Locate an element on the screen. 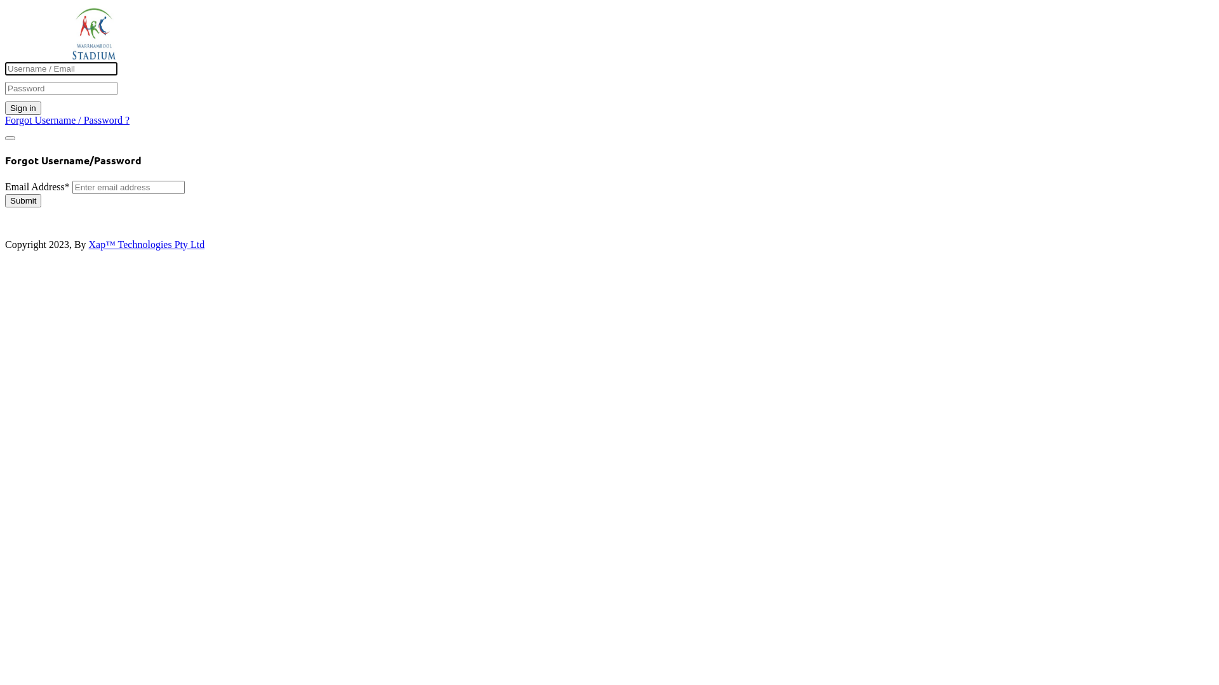  Forgot Username / Password ? is located at coordinates (67, 121).